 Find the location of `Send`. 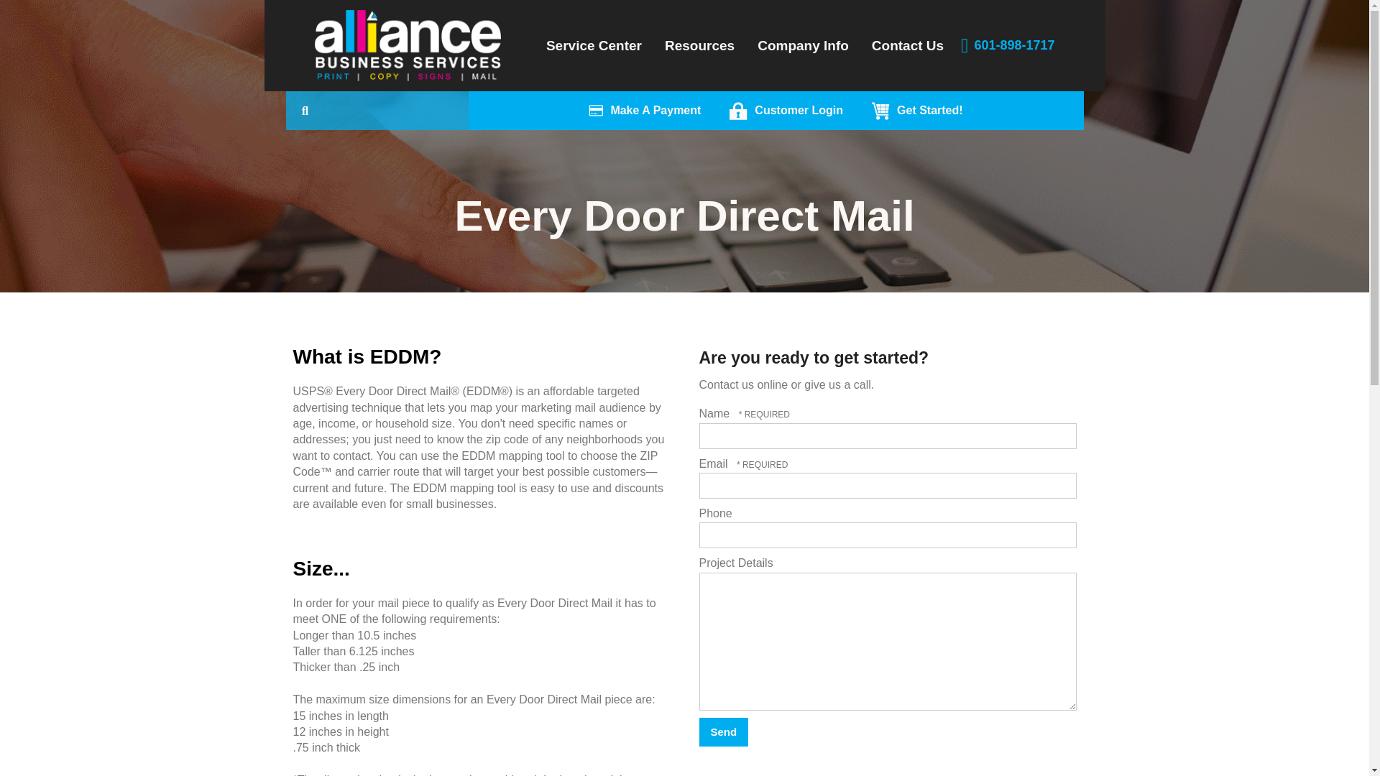

Send is located at coordinates (723, 731).